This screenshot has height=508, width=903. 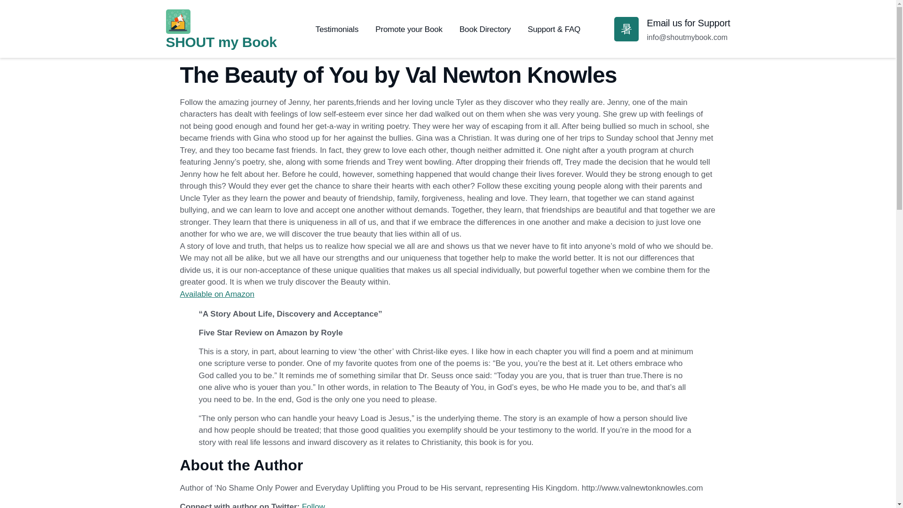 What do you see at coordinates (216, 294) in the screenshot?
I see `Available on Amazon` at bounding box center [216, 294].